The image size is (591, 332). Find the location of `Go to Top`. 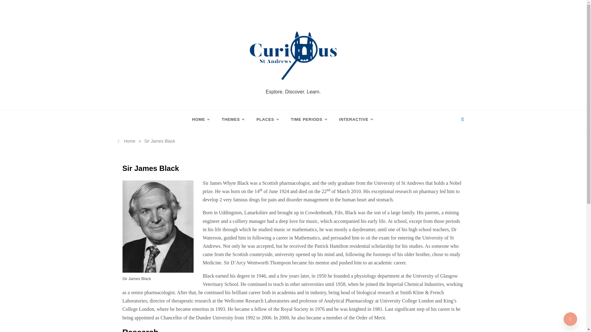

Go to Top is located at coordinates (570, 319).